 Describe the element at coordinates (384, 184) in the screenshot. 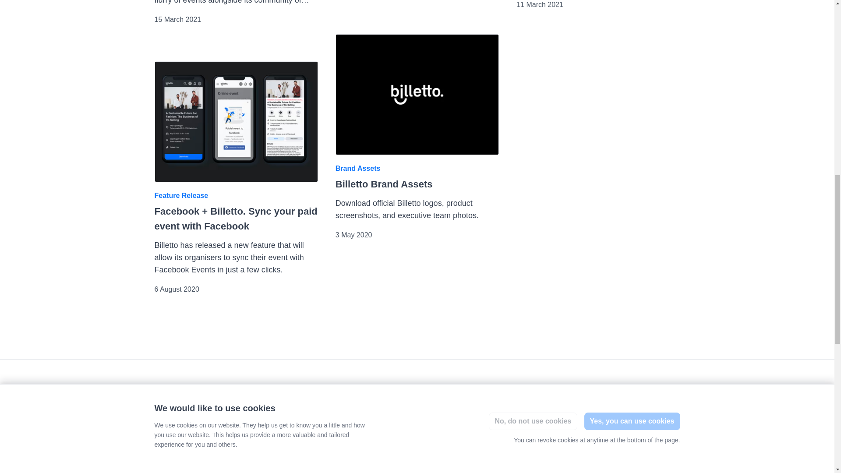

I see `Billetto Brand Assets` at that location.